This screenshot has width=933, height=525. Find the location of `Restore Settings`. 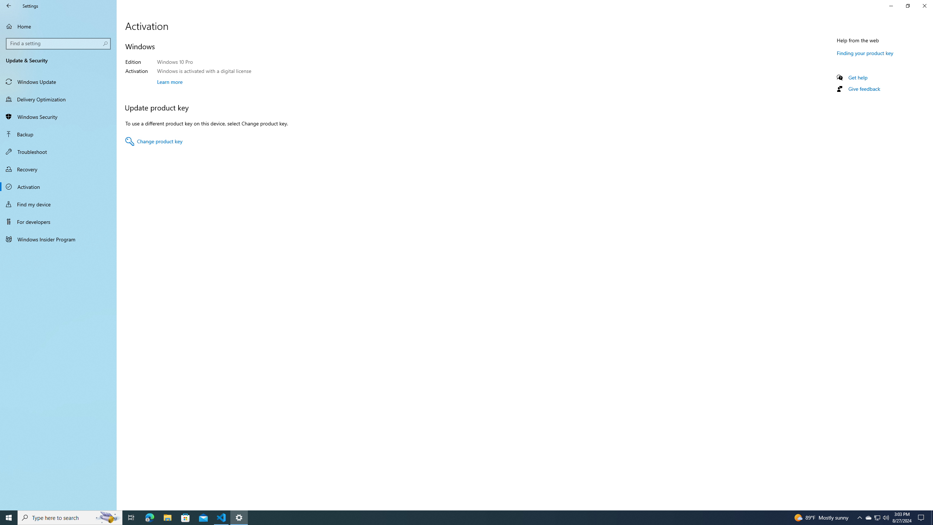

Restore Settings is located at coordinates (907, 6).